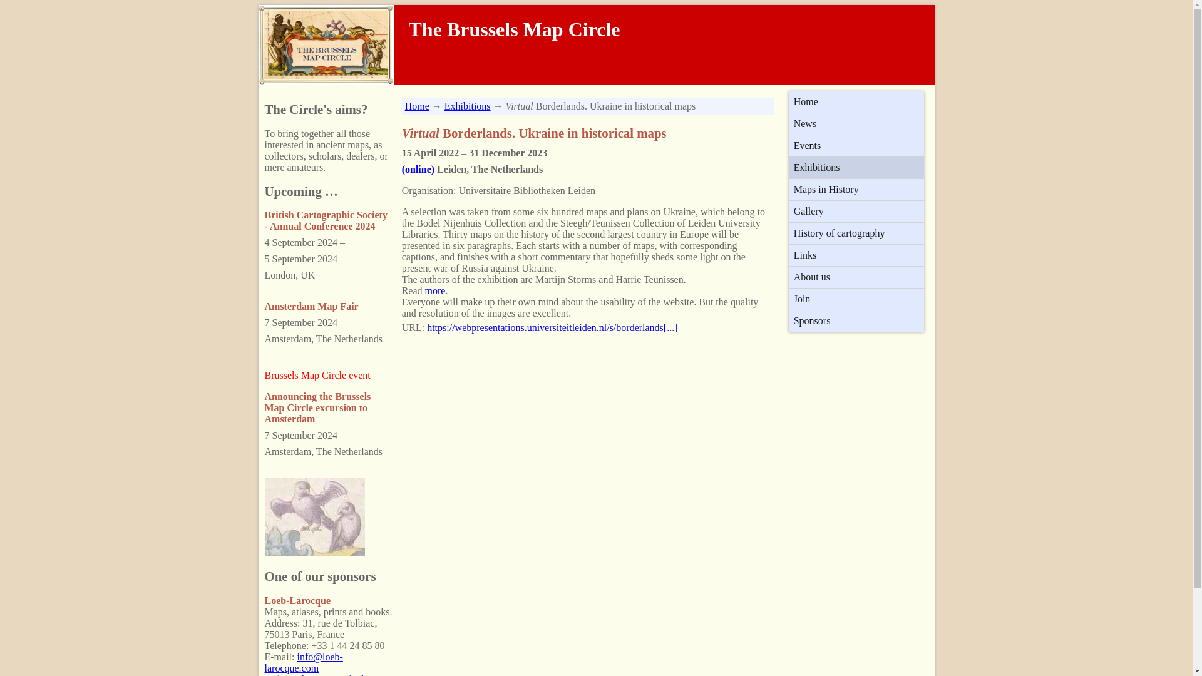 The height and width of the screenshot is (676, 1202). Describe the element at coordinates (856, 299) in the screenshot. I see `Join` at that location.